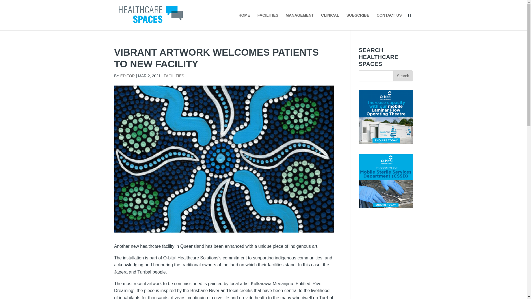 The height and width of the screenshot is (299, 531). I want to click on Search, so click(403, 76).